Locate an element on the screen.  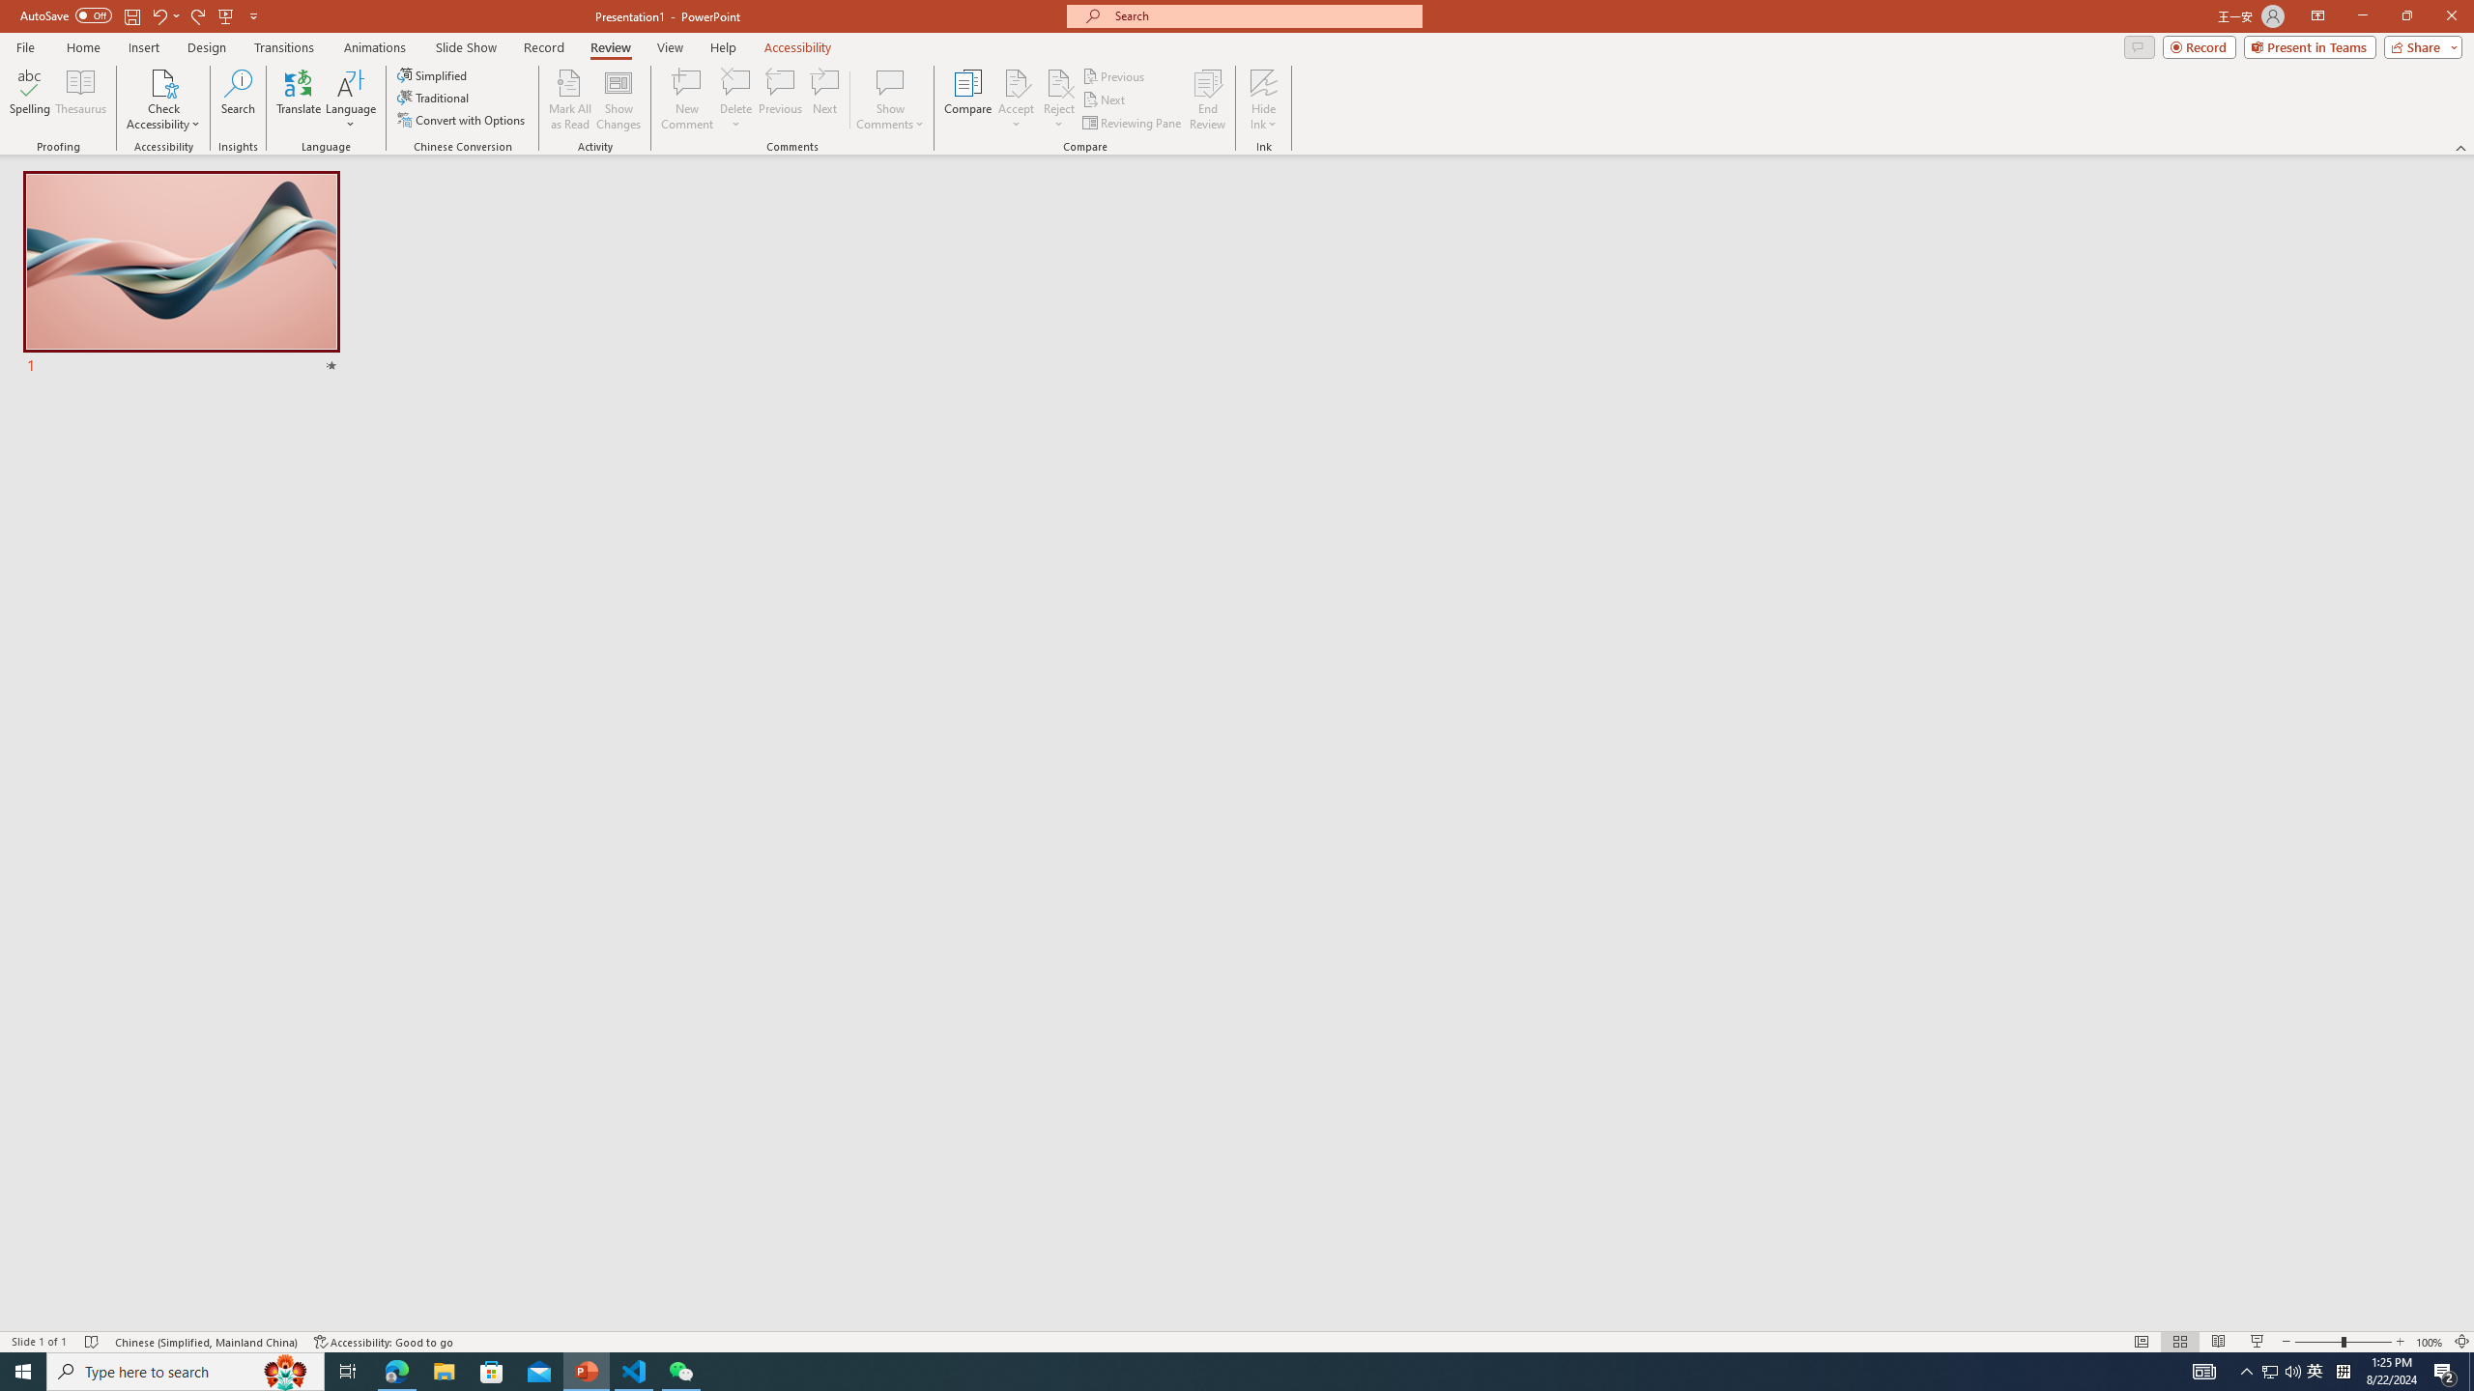
Mark All as Read is located at coordinates (570, 99).